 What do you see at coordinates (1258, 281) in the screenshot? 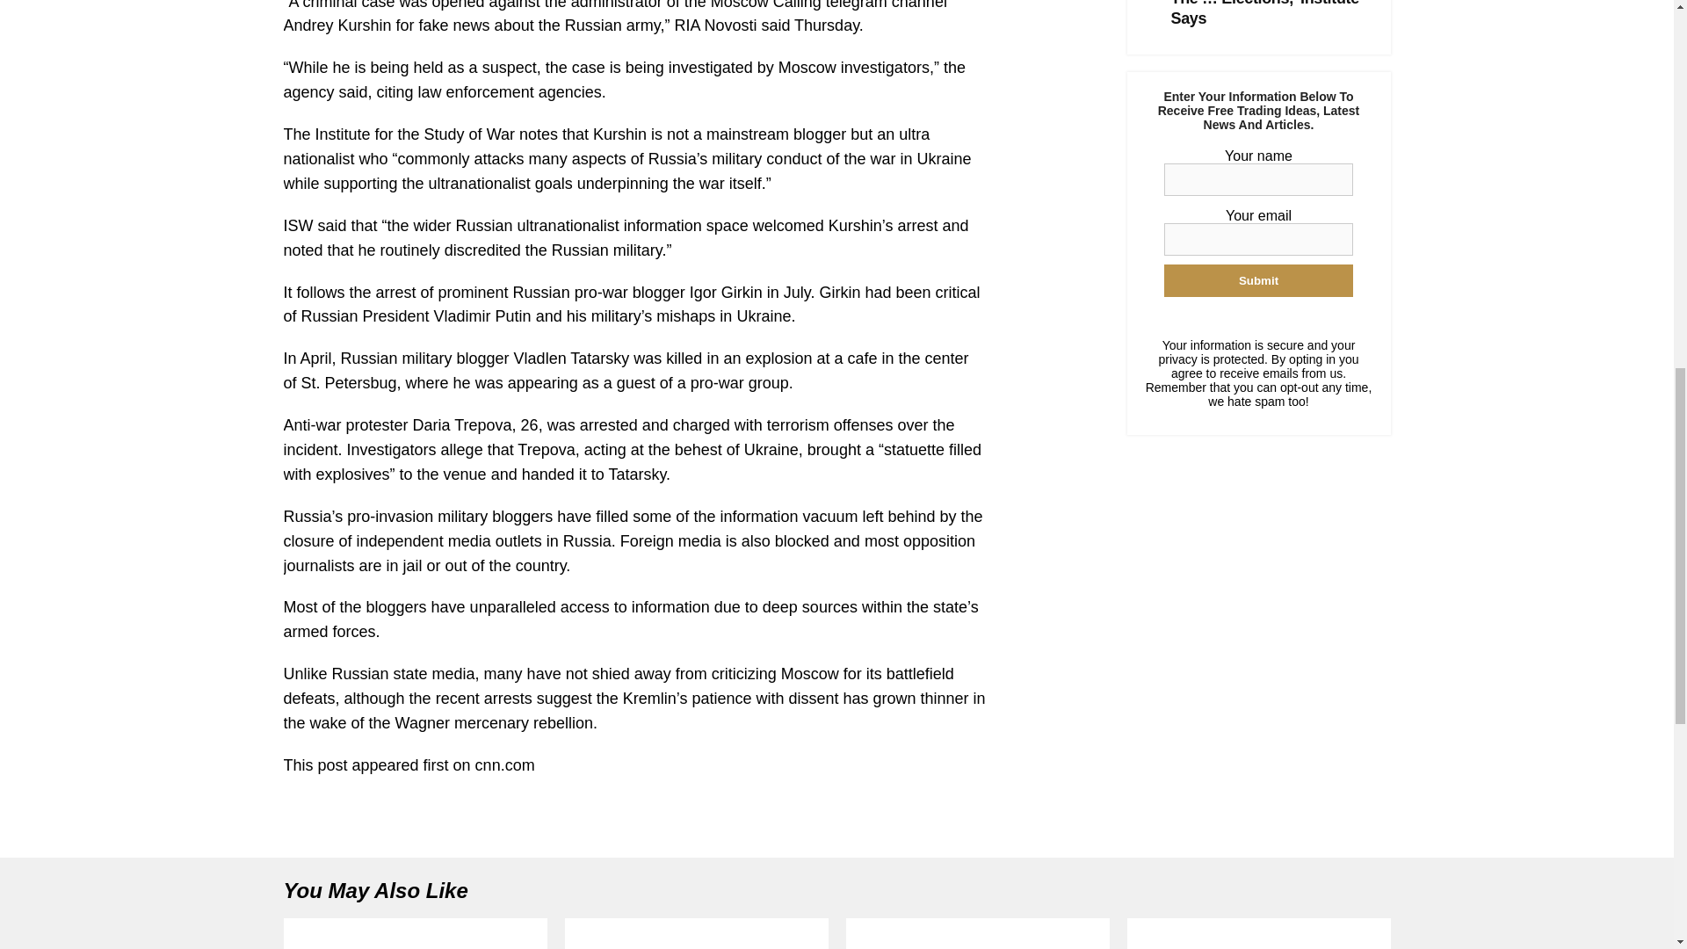
I see `Submit` at bounding box center [1258, 281].